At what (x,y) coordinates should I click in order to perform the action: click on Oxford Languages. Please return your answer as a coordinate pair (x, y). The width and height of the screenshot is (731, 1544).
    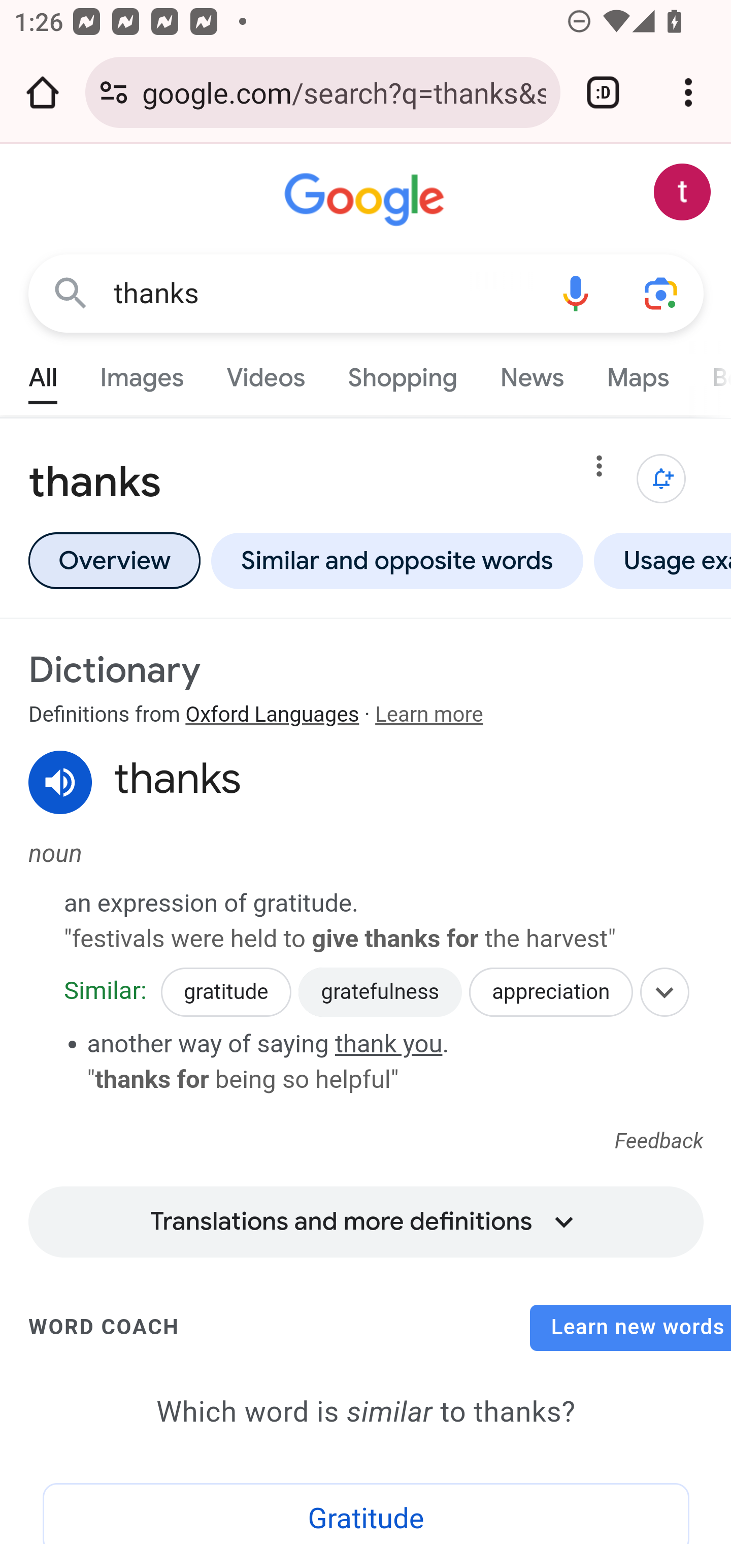
    Looking at the image, I should click on (272, 715).